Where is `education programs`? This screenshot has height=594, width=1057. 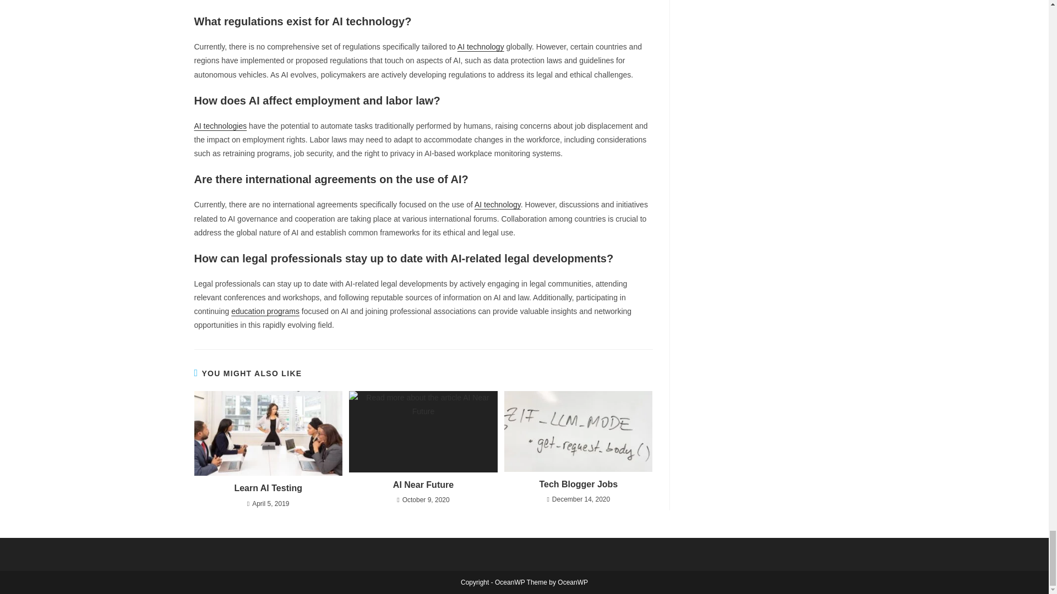
education programs is located at coordinates (265, 311).